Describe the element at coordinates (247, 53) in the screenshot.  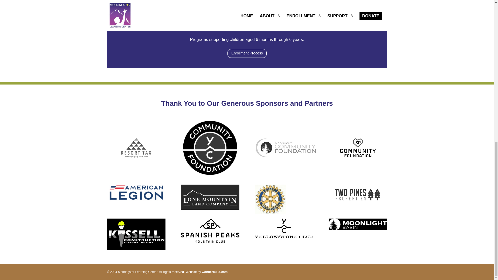
I see `Enrollment Process` at that location.